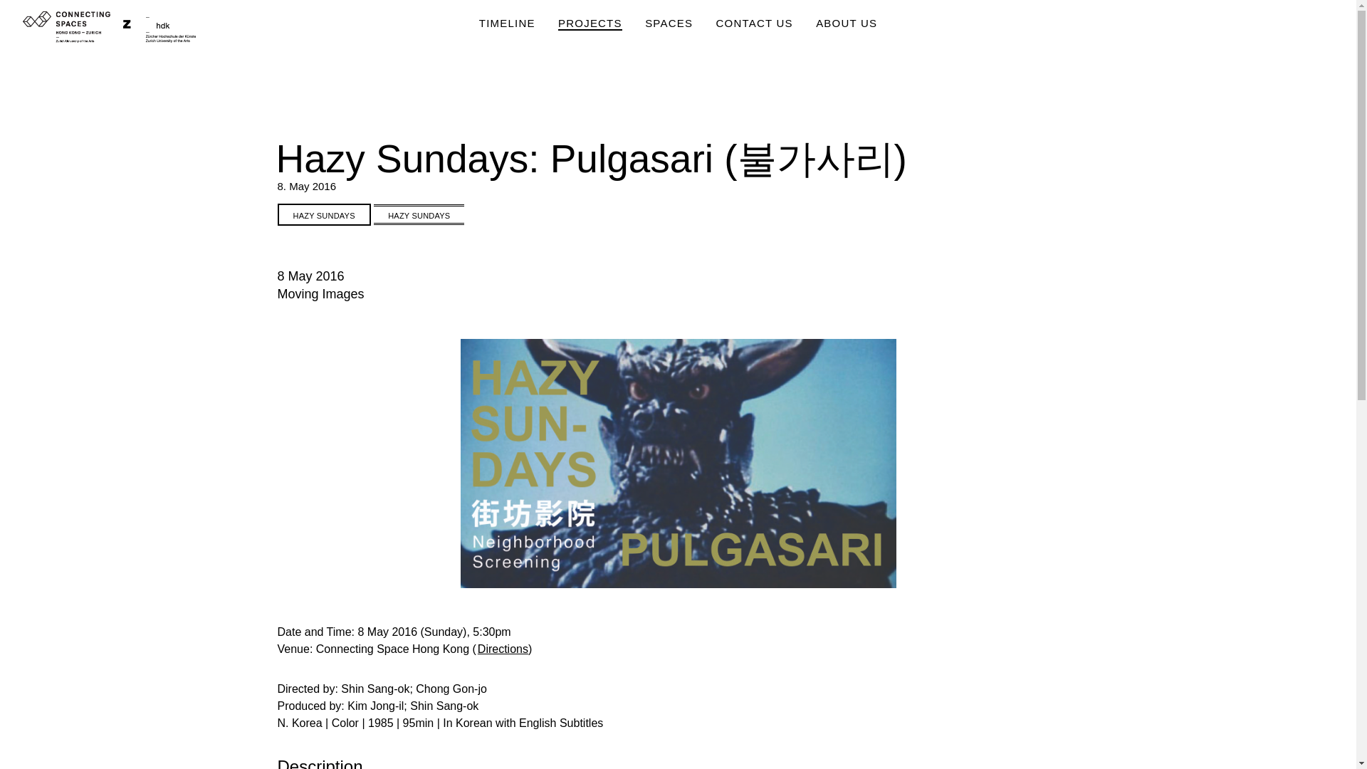  I want to click on ABOUT US, so click(847, 23).